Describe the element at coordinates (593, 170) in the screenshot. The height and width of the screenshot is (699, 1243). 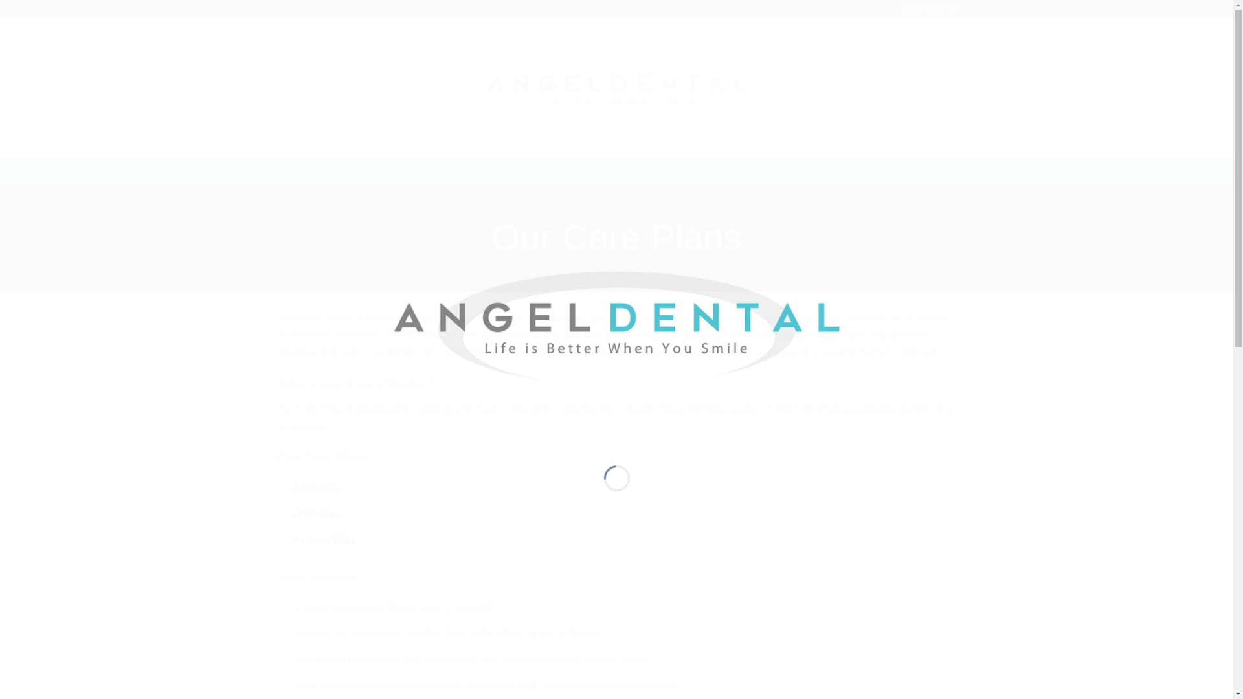
I see `CONTACT US` at that location.